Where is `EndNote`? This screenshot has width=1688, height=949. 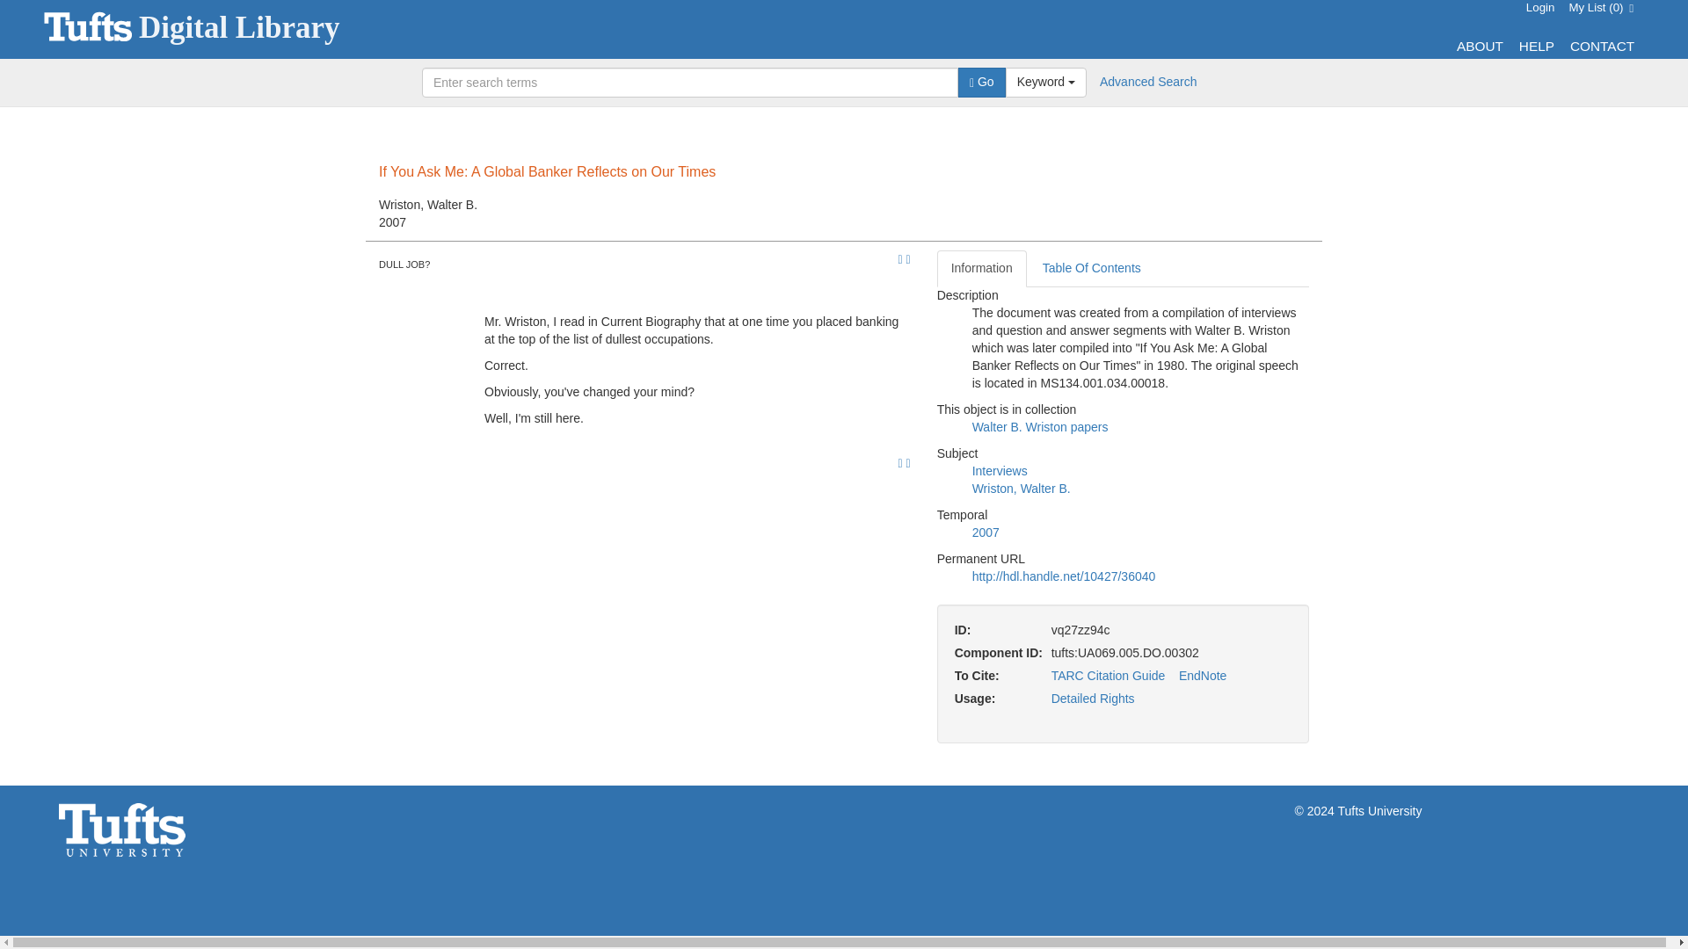
EndNote is located at coordinates (1203, 675).